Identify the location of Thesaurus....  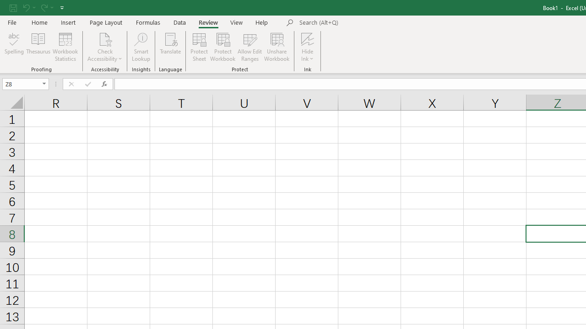
(38, 47).